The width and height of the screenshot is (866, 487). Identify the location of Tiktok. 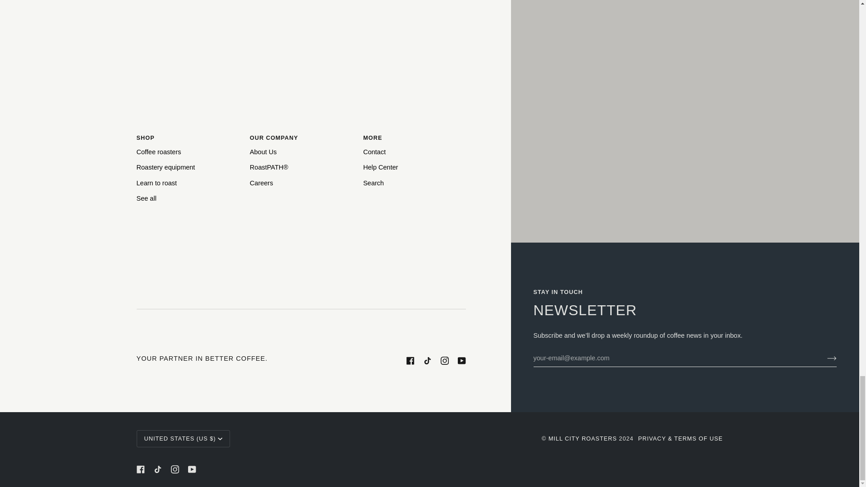
(427, 360).